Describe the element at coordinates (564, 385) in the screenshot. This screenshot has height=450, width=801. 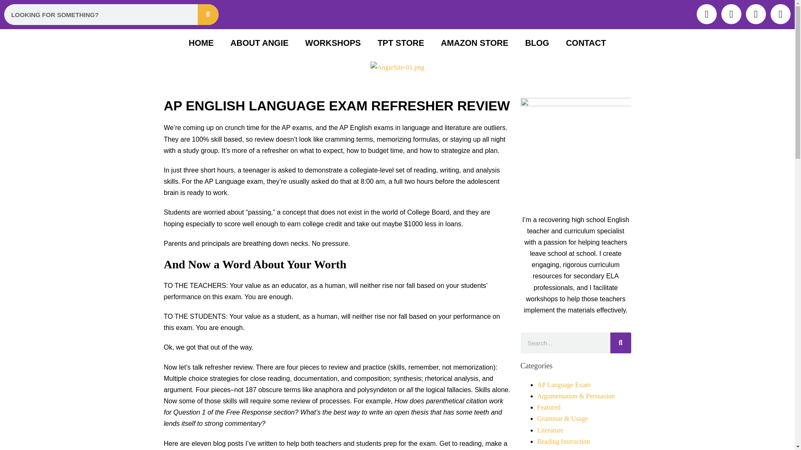
I see `AP Language Exam` at that location.